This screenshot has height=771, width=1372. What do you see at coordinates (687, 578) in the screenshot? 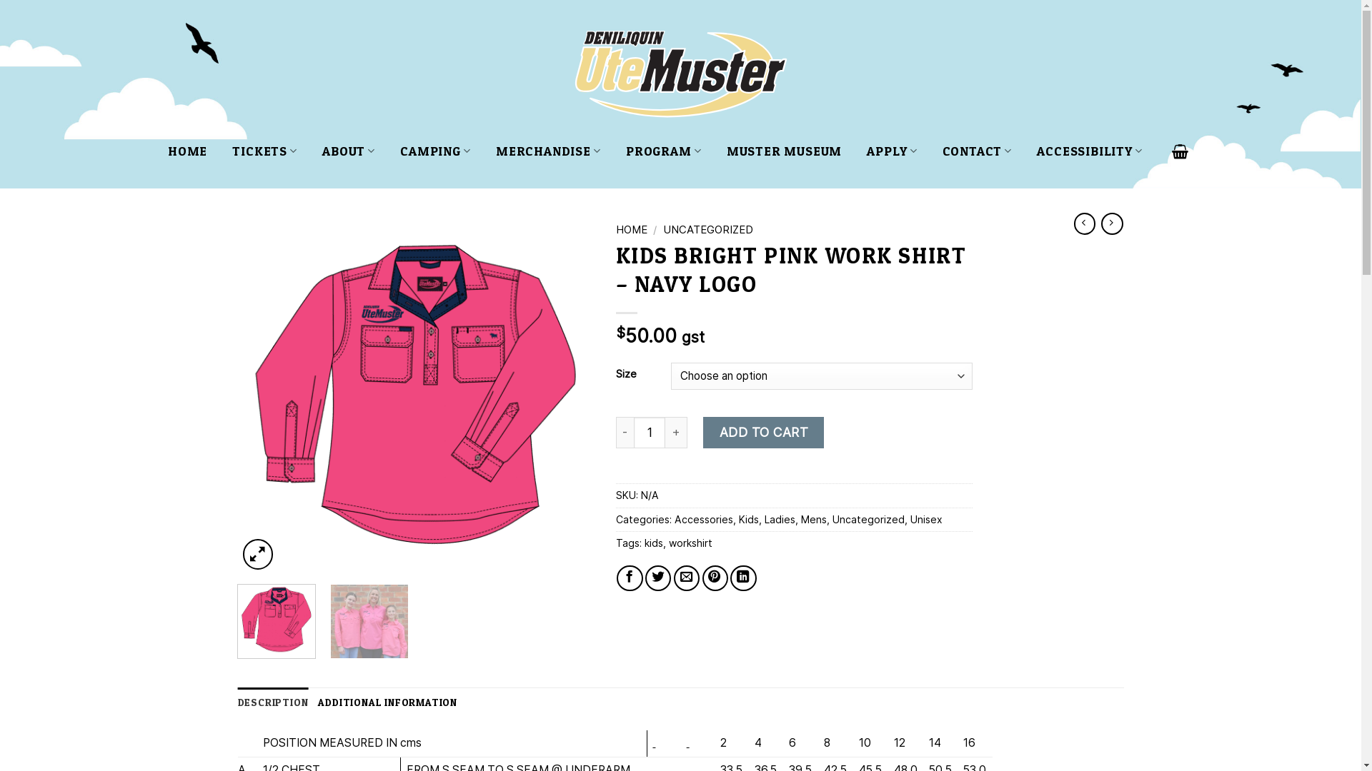
I see `Email to a Friend` at bounding box center [687, 578].